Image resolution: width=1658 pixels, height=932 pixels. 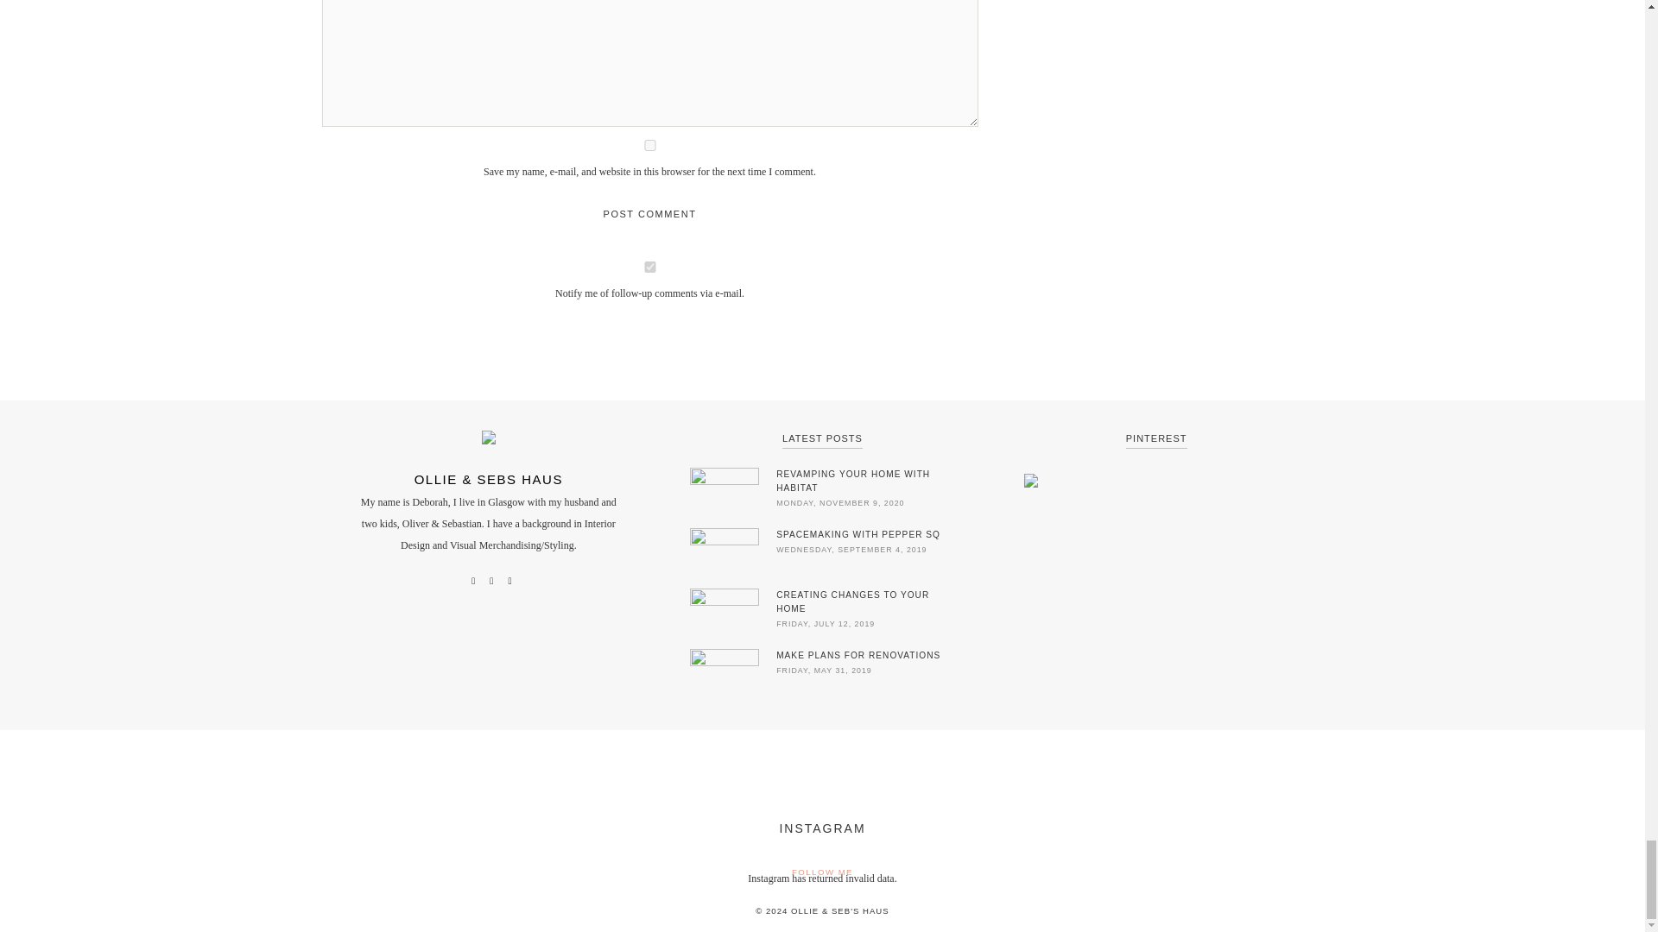 What do you see at coordinates (865, 655) in the screenshot?
I see `Make plans for renovations` at bounding box center [865, 655].